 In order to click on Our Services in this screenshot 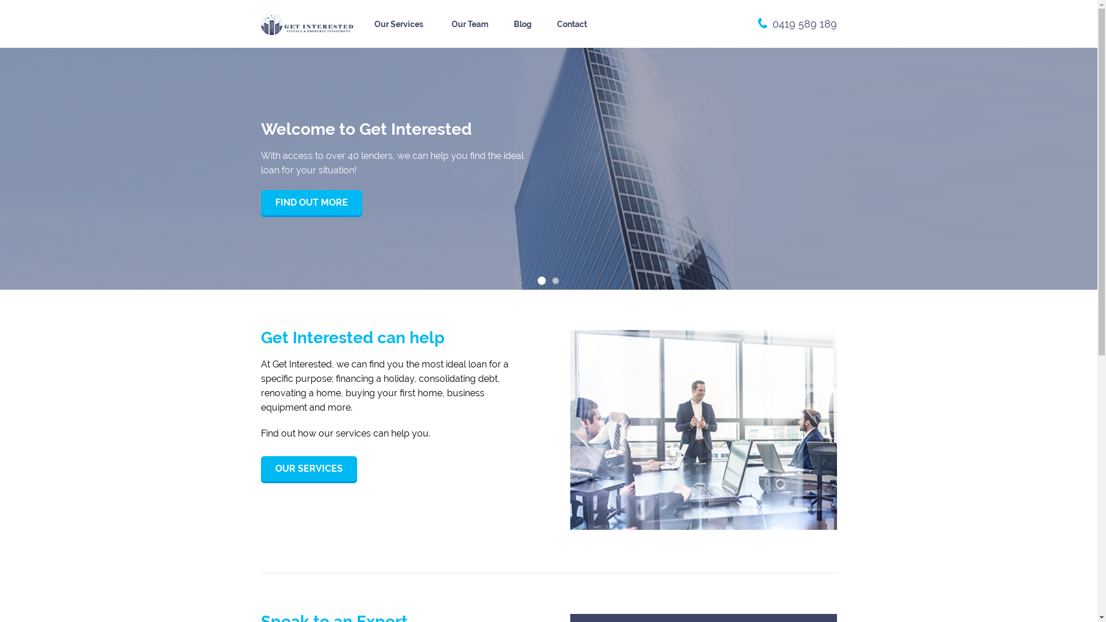, I will do `click(400, 24)`.